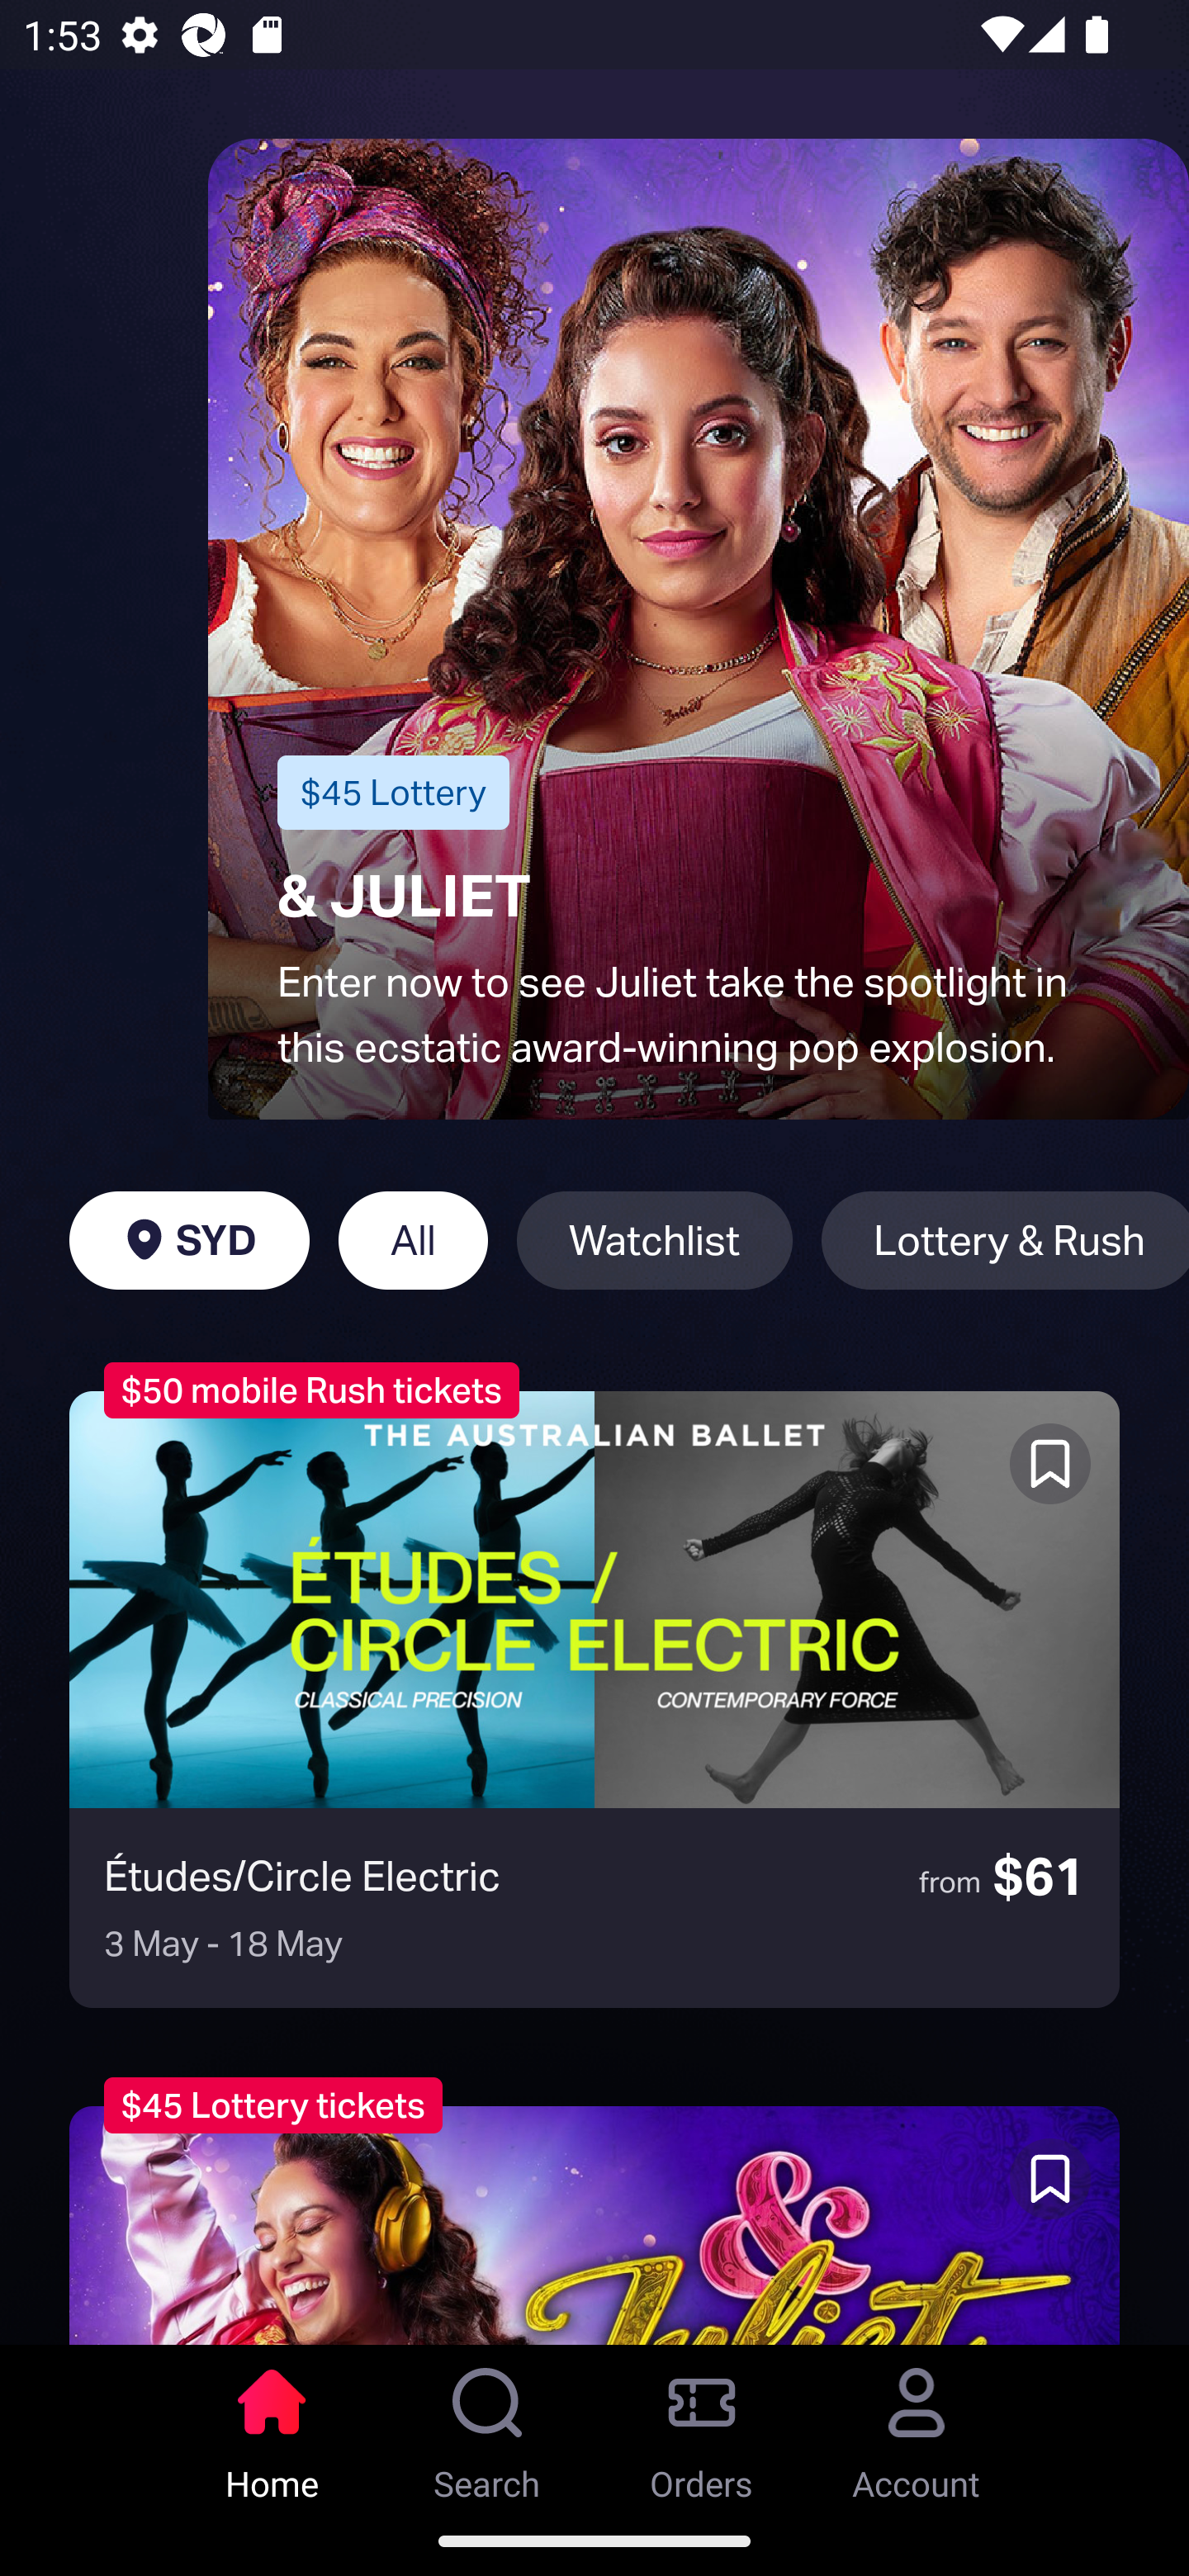  I want to click on Orders, so click(702, 2425).